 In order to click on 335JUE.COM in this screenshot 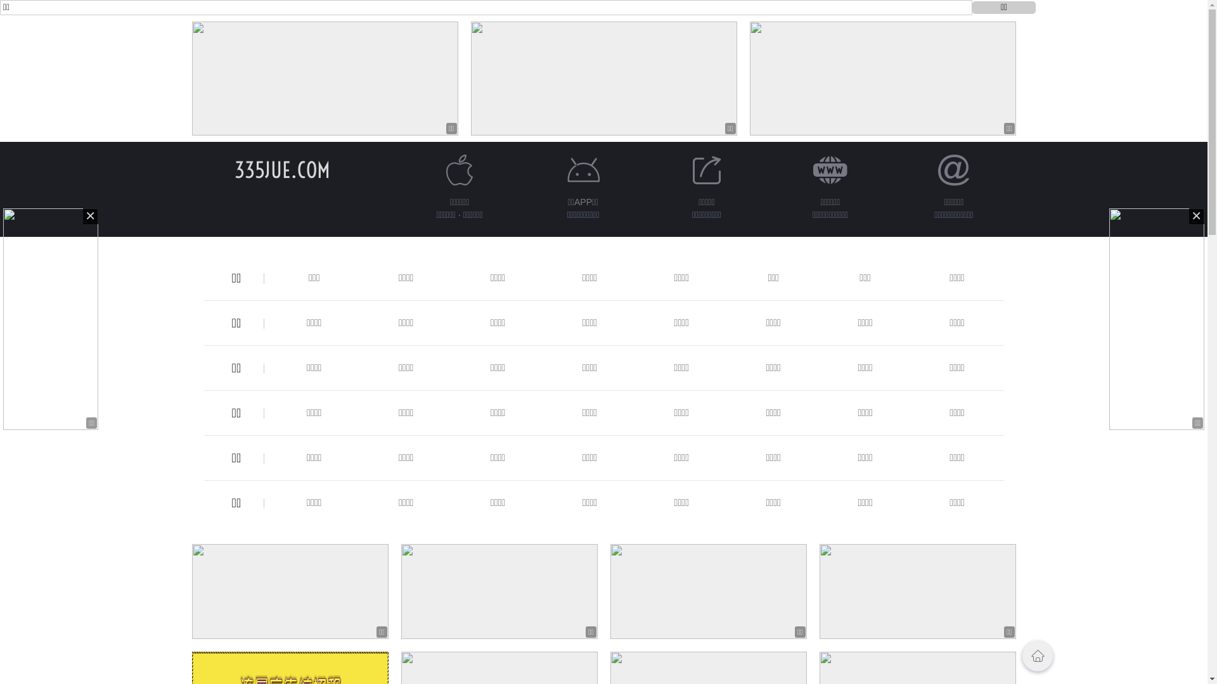, I will do `click(283, 170)`.